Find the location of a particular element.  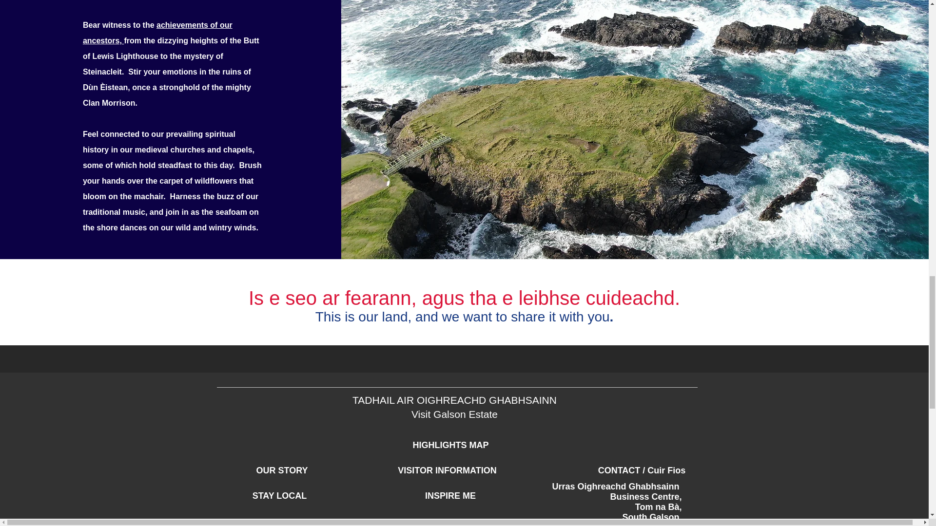

achievements of our ancestors, is located at coordinates (157, 33).